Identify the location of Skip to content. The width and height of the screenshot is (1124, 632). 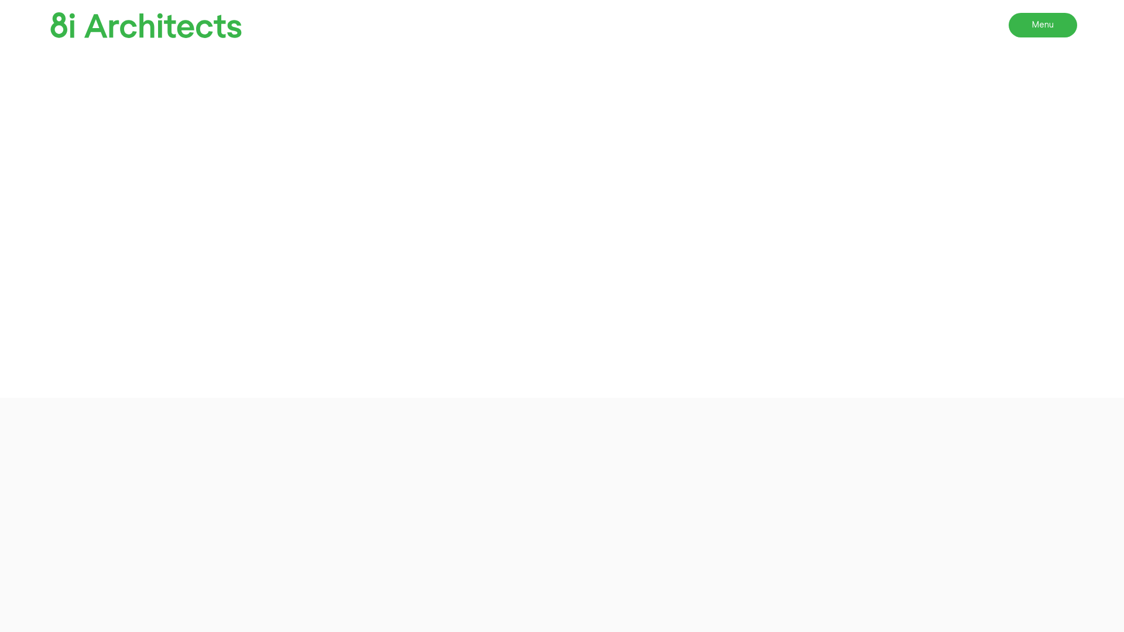
(0, 0).